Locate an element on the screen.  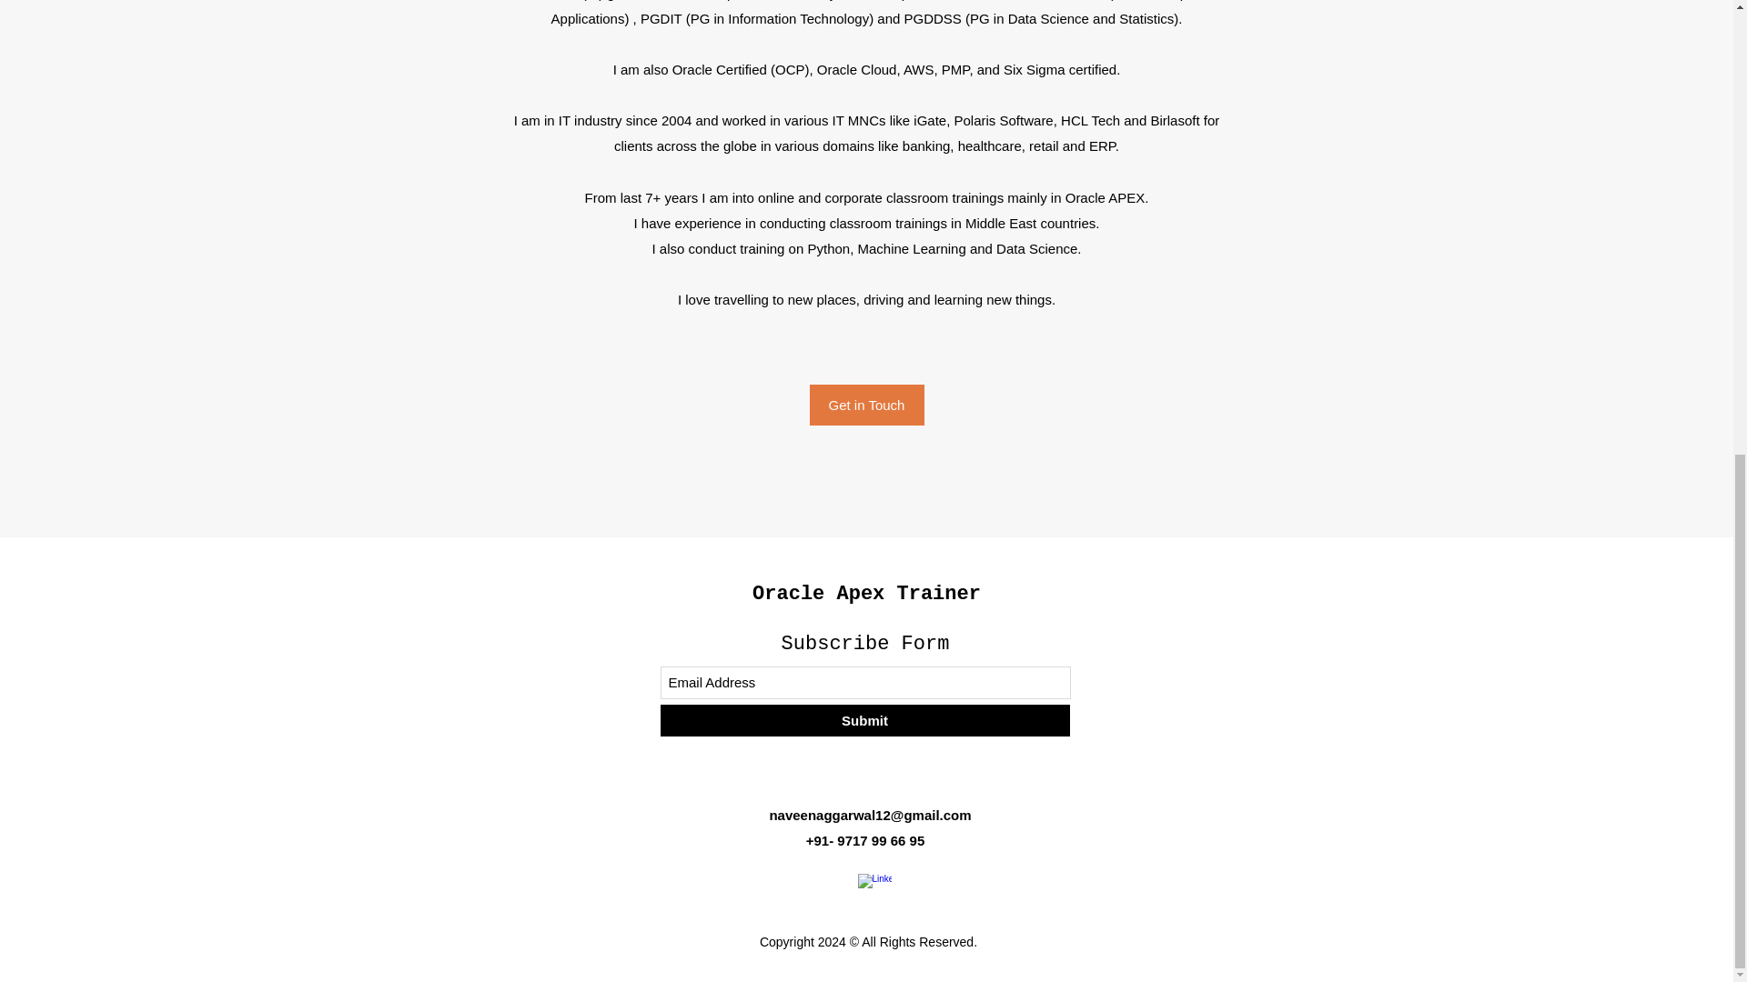
Oracle Apex Trainer is located at coordinates (866, 595).